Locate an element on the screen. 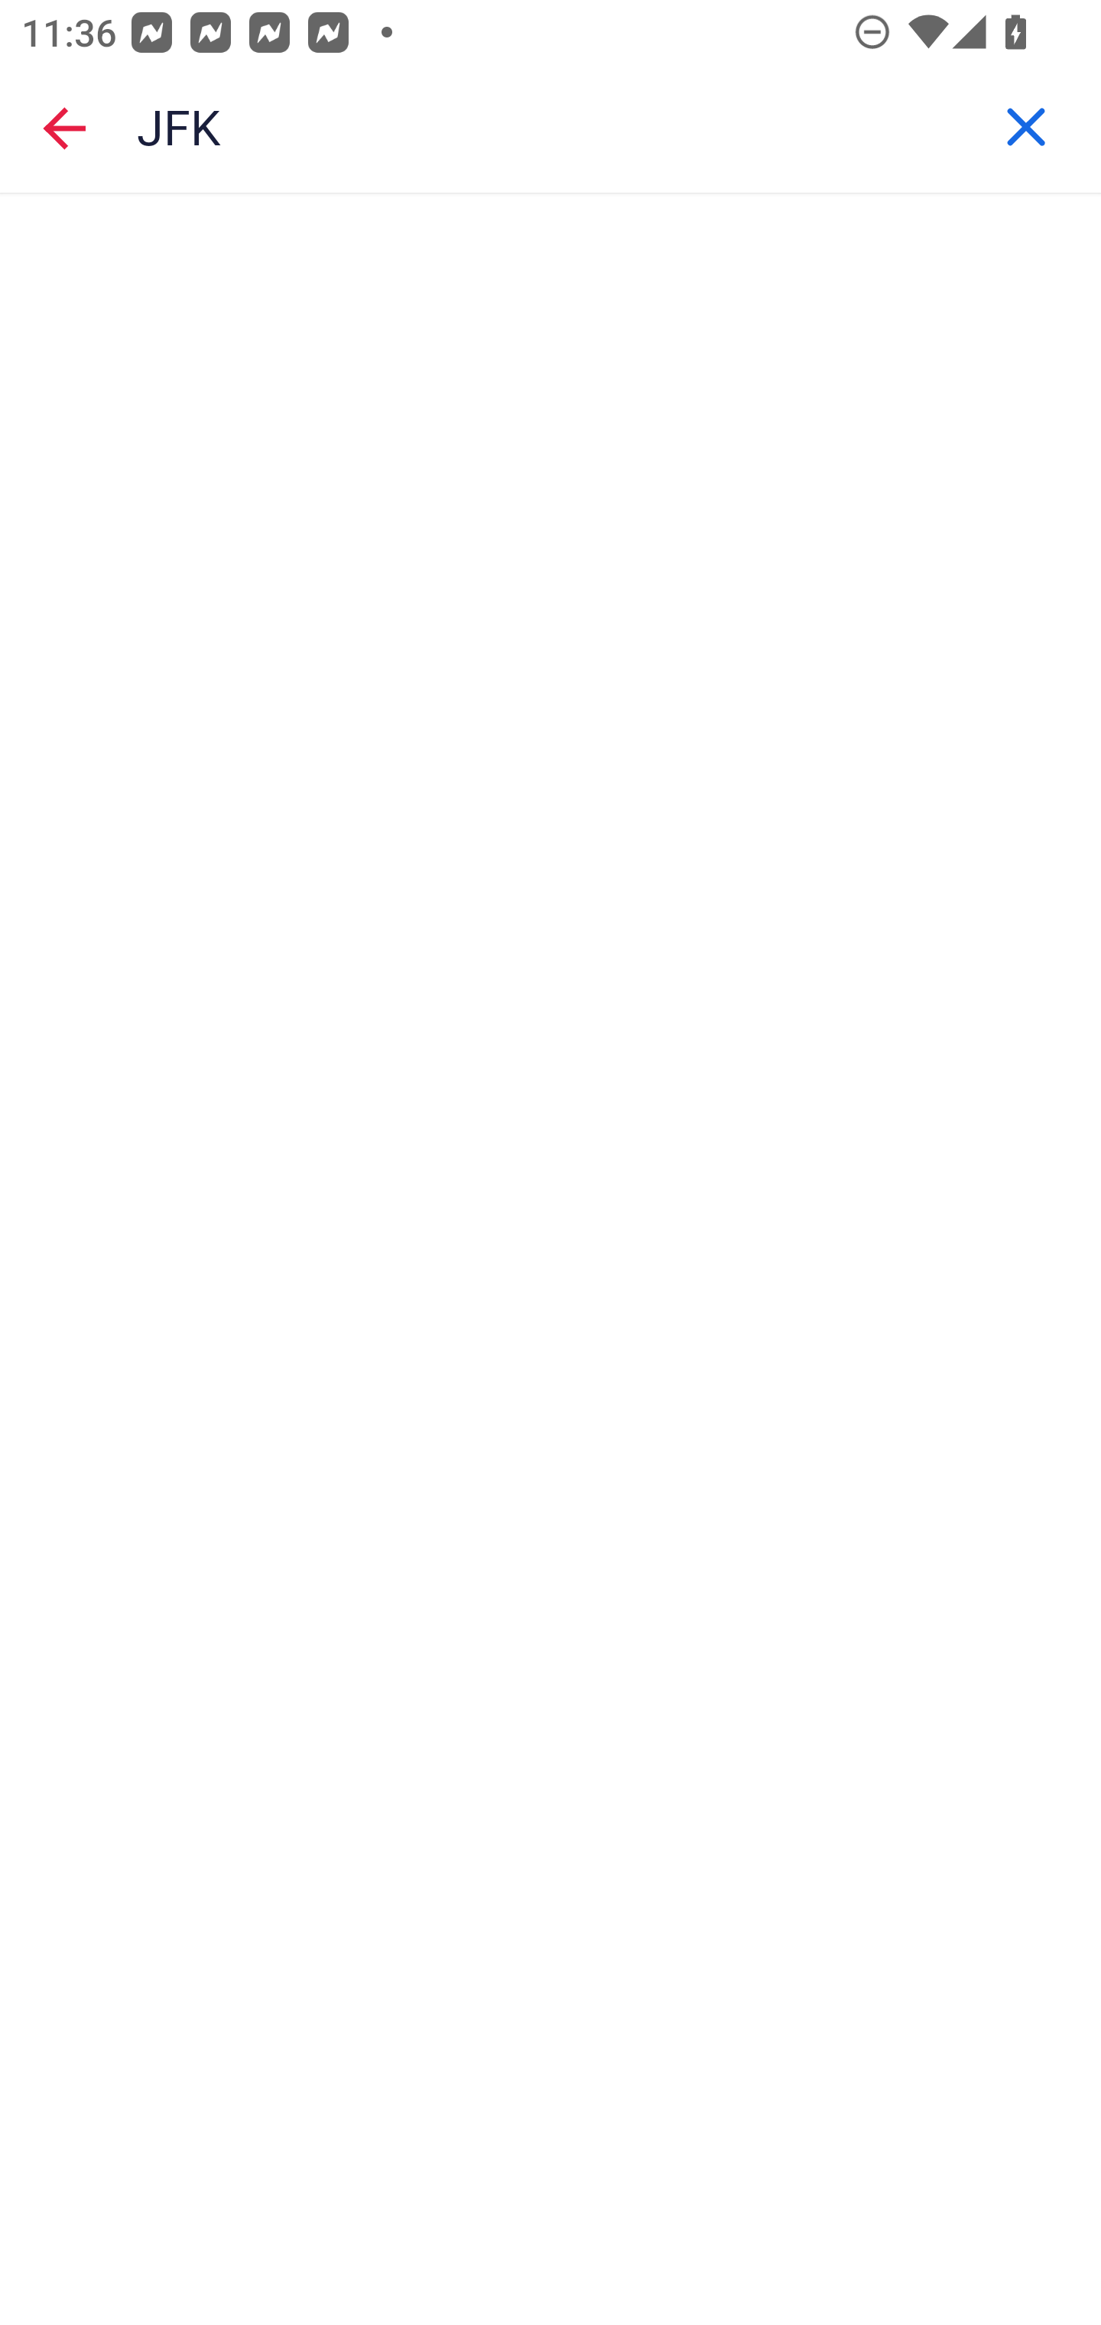 The image size is (1101, 2325). Pick-up, JFK is located at coordinates (550, 127).